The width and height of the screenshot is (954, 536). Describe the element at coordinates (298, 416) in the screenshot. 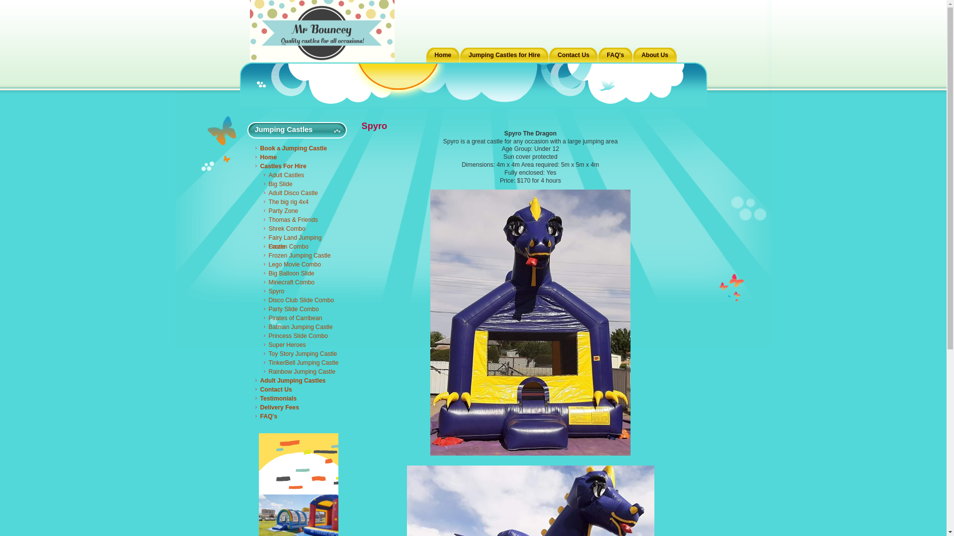

I see `FAQ's` at that location.